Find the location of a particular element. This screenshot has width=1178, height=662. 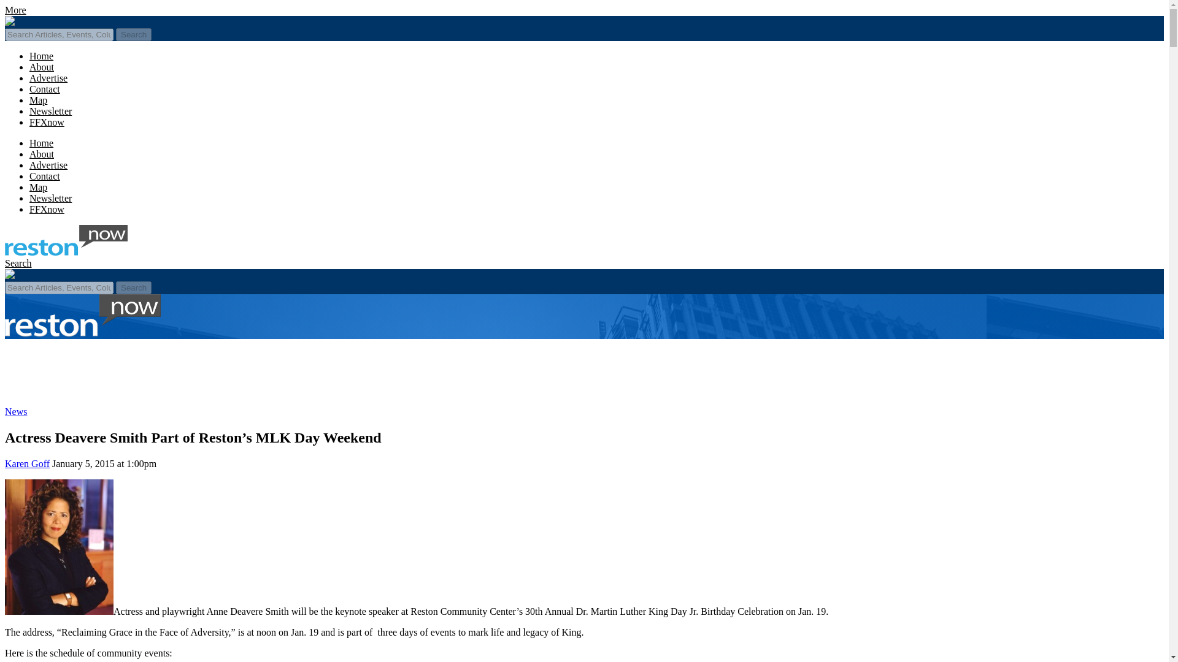

Newsletter is located at coordinates (50, 111).